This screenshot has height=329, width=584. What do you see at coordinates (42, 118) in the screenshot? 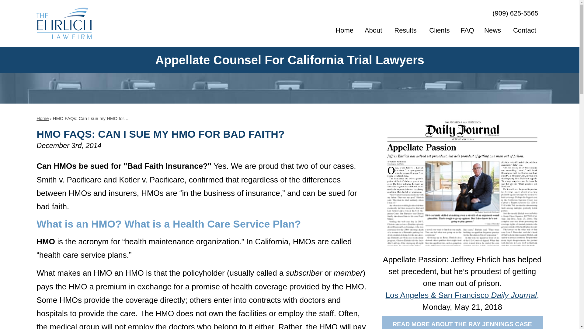
I see `Home` at bounding box center [42, 118].